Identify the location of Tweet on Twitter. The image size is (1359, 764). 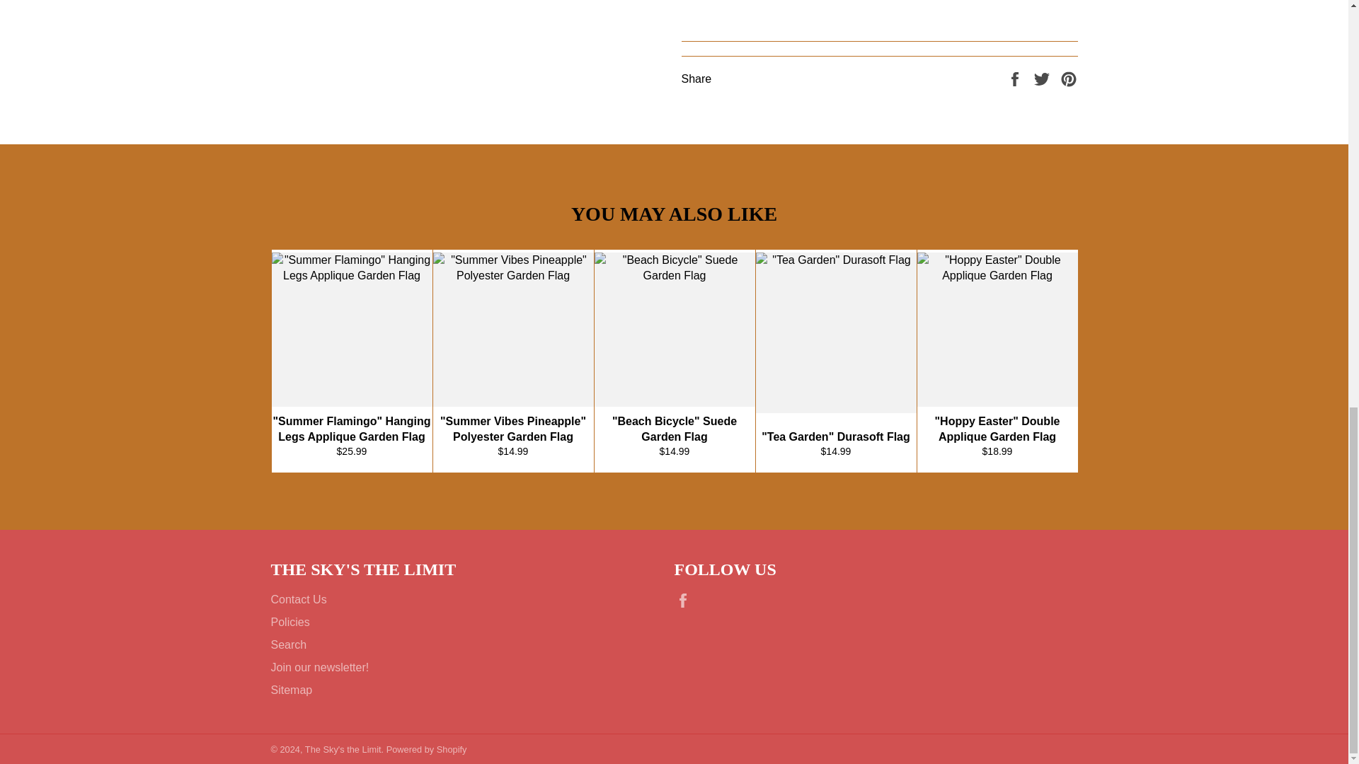
(1043, 78).